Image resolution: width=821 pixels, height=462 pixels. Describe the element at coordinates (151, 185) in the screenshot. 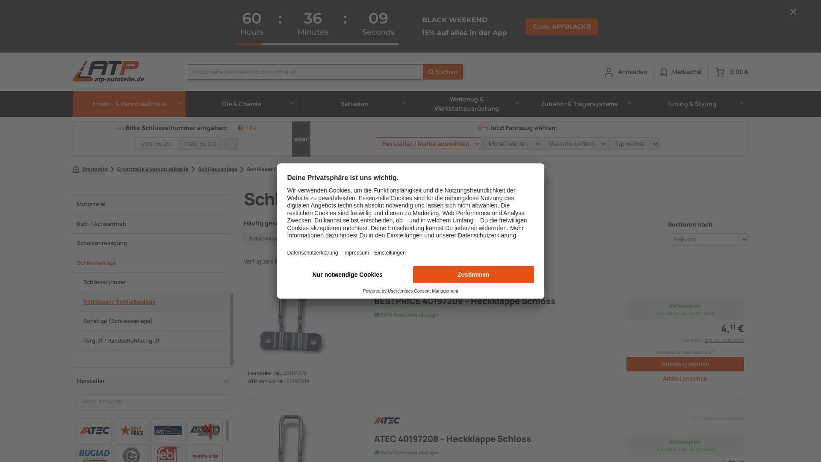

I see `Lenkung` at that location.